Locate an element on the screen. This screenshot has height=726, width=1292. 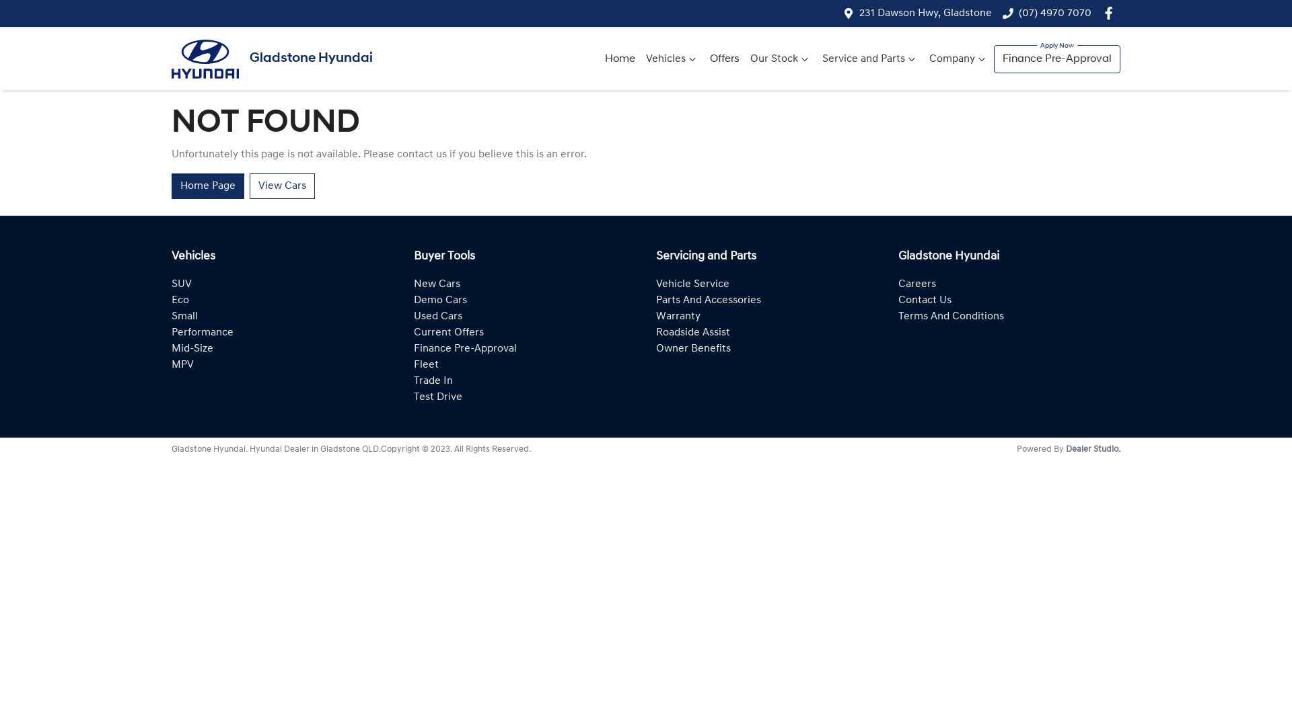
Finance Pre-Approval is located at coordinates (1057, 59).